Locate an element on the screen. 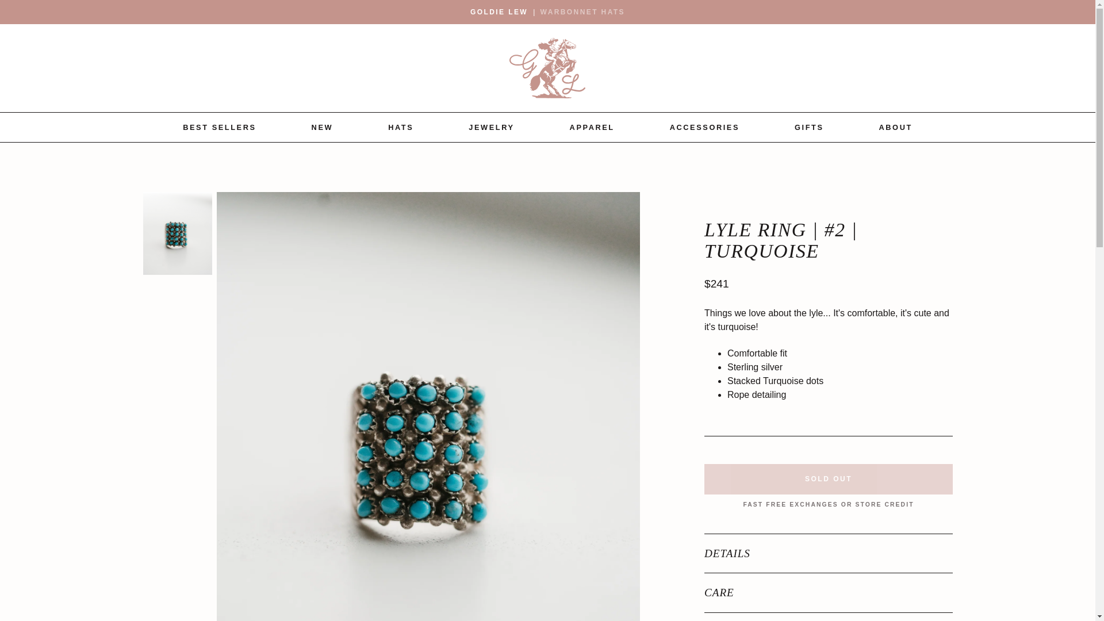 The width and height of the screenshot is (1104, 621). JEWELRY is located at coordinates (491, 127).